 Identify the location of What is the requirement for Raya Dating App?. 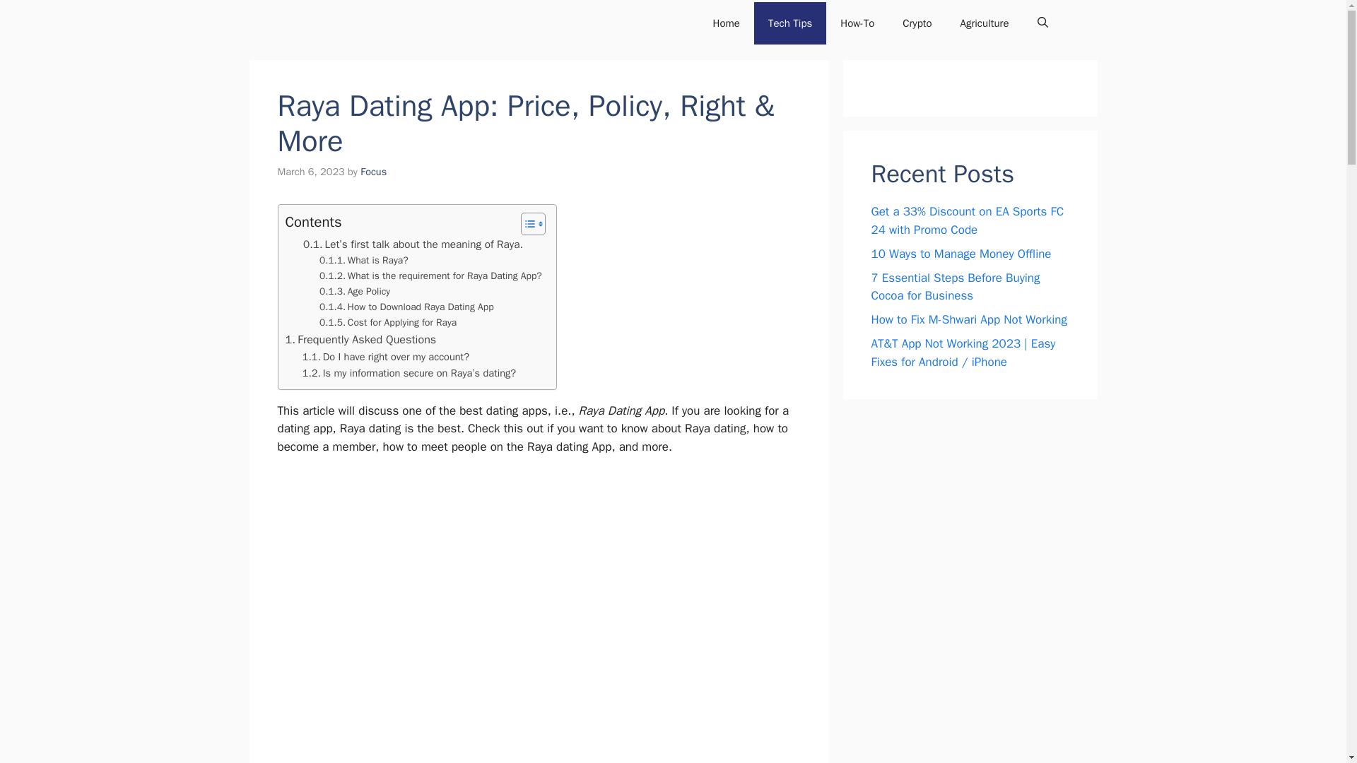
(430, 276).